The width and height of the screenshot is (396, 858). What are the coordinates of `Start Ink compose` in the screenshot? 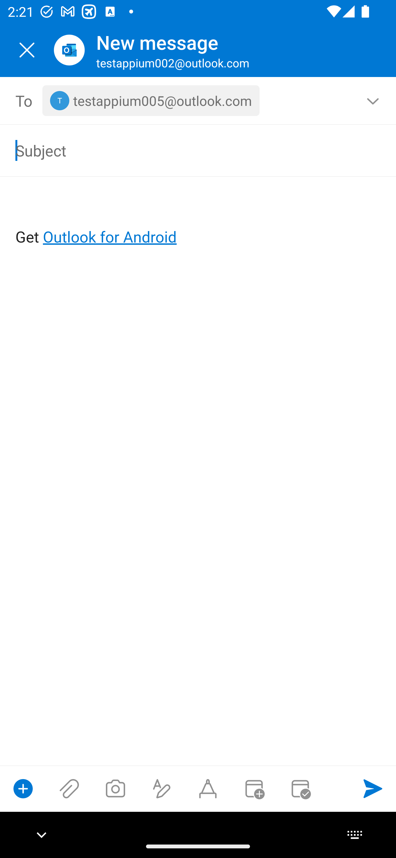 It's located at (208, 788).